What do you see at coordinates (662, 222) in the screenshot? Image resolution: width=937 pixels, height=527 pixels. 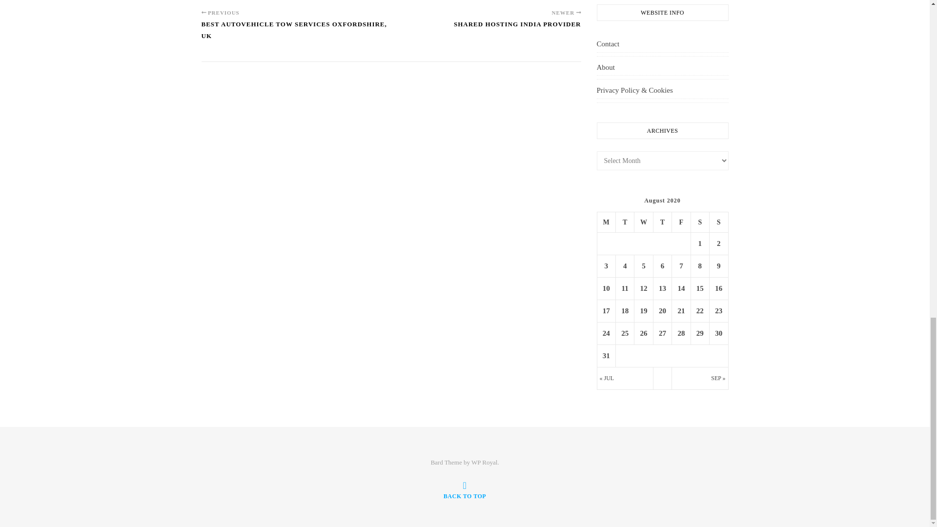 I see `Thursday` at bounding box center [662, 222].